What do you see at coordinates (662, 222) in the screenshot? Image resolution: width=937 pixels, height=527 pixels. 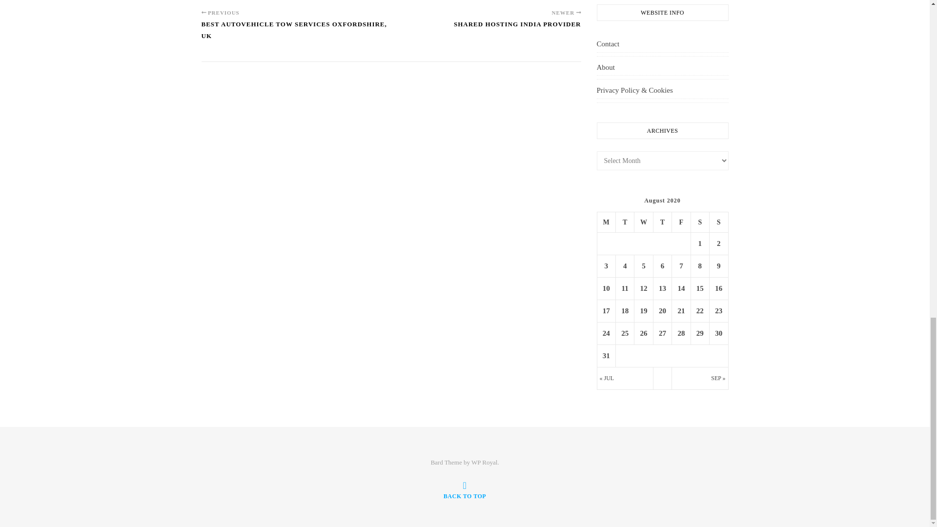 I see `Thursday` at bounding box center [662, 222].